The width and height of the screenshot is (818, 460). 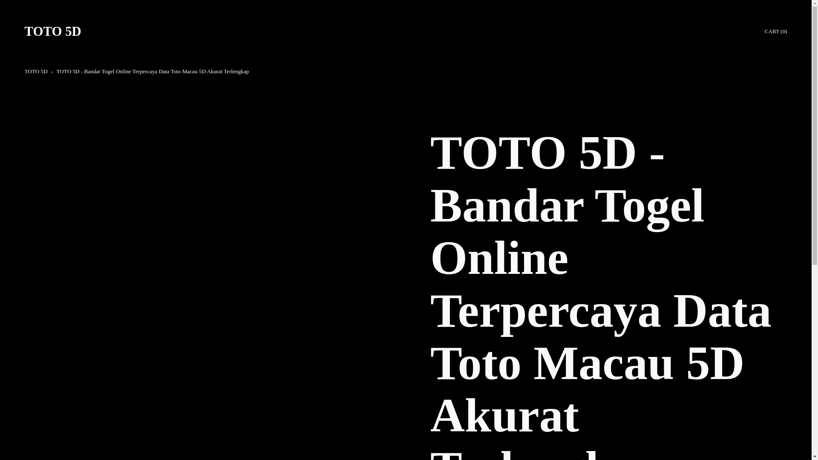 What do you see at coordinates (36, 71) in the screenshot?
I see `TOTO 5D` at bounding box center [36, 71].